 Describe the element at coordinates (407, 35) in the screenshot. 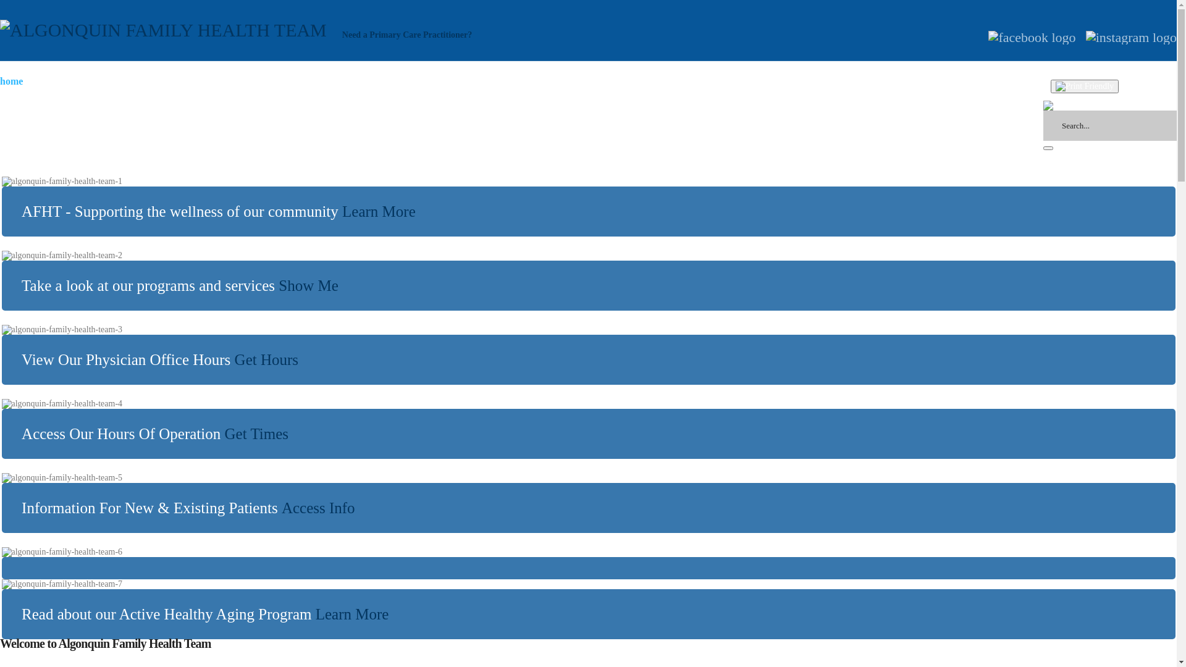

I see `Need a Primary Care Practitioner?` at that location.